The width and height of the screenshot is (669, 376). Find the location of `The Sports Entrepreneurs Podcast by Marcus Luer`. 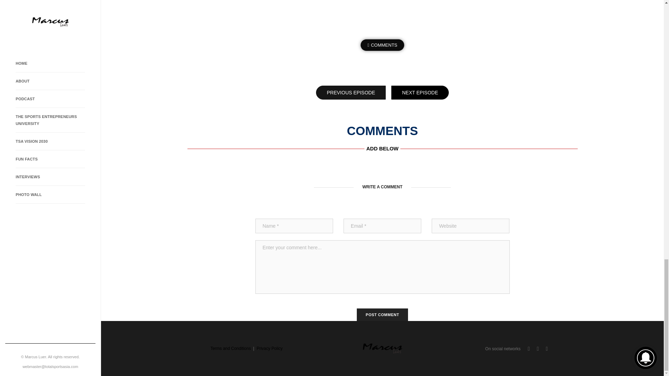

The Sports Entrepreneurs Podcast by Marcus Luer is located at coordinates (383, 2).